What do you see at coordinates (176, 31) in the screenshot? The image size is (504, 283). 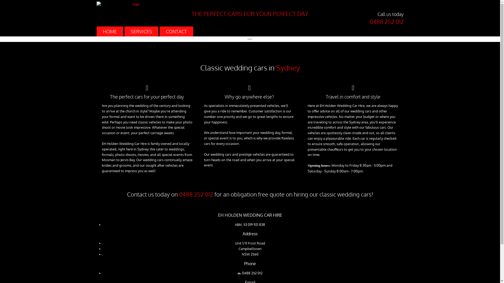 I see `CONTACT` at bounding box center [176, 31].